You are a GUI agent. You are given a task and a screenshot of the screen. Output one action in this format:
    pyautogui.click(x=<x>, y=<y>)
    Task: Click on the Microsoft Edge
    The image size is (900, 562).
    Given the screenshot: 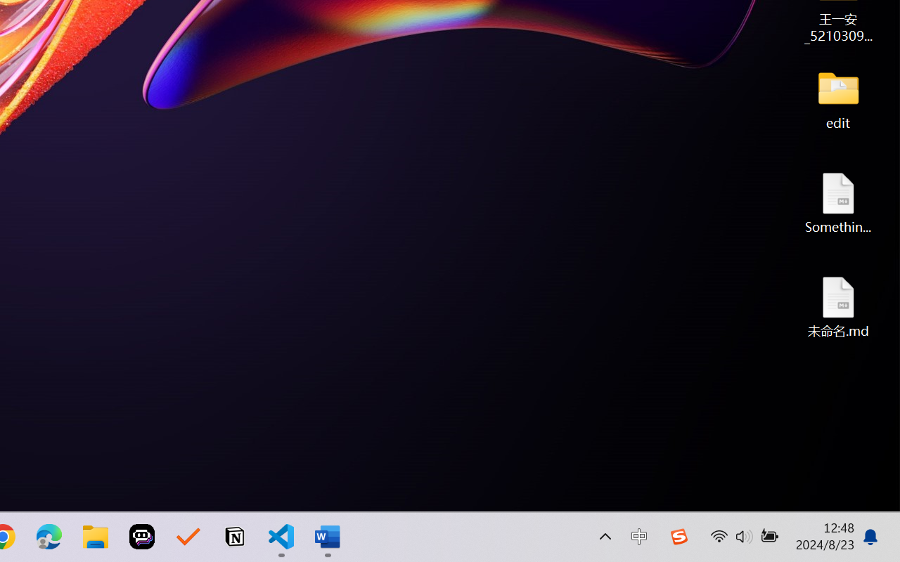 What is the action you would take?
    pyautogui.click(x=49, y=537)
    